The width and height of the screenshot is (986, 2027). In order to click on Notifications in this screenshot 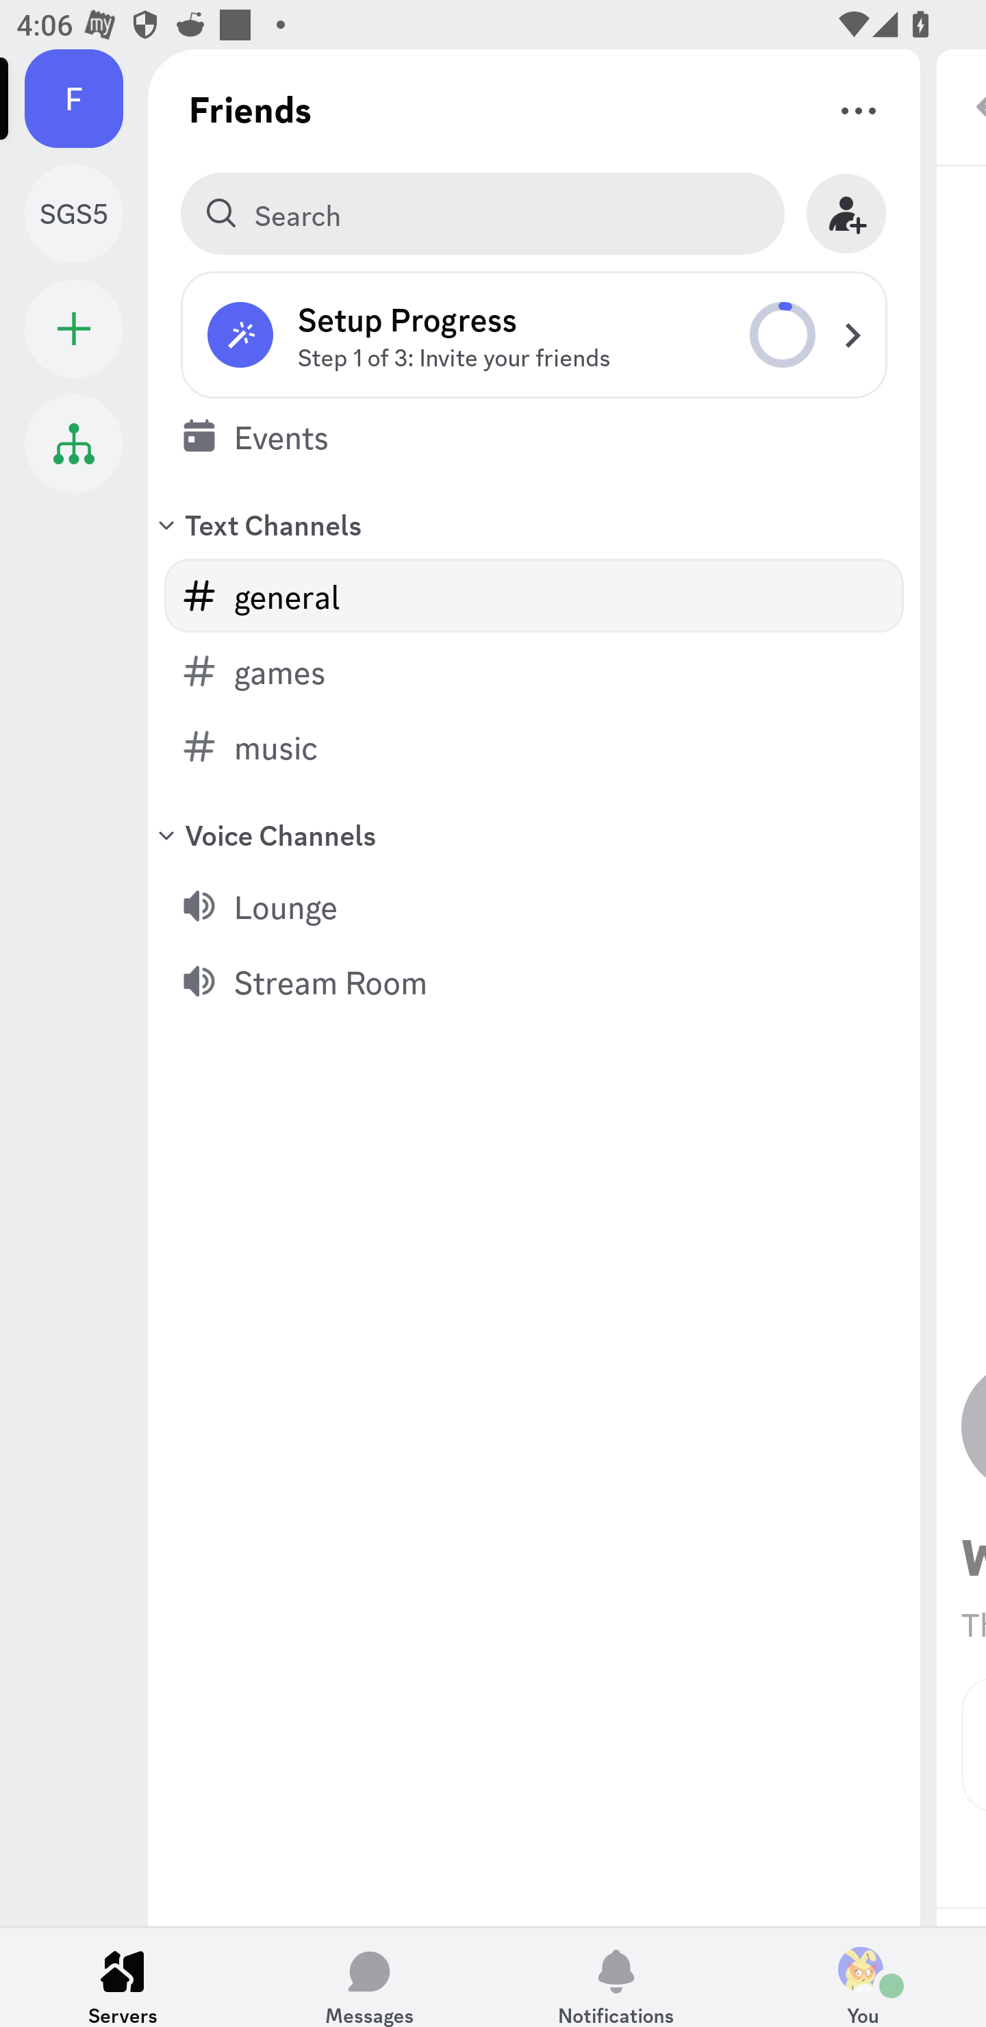, I will do `click(616, 1977)`.